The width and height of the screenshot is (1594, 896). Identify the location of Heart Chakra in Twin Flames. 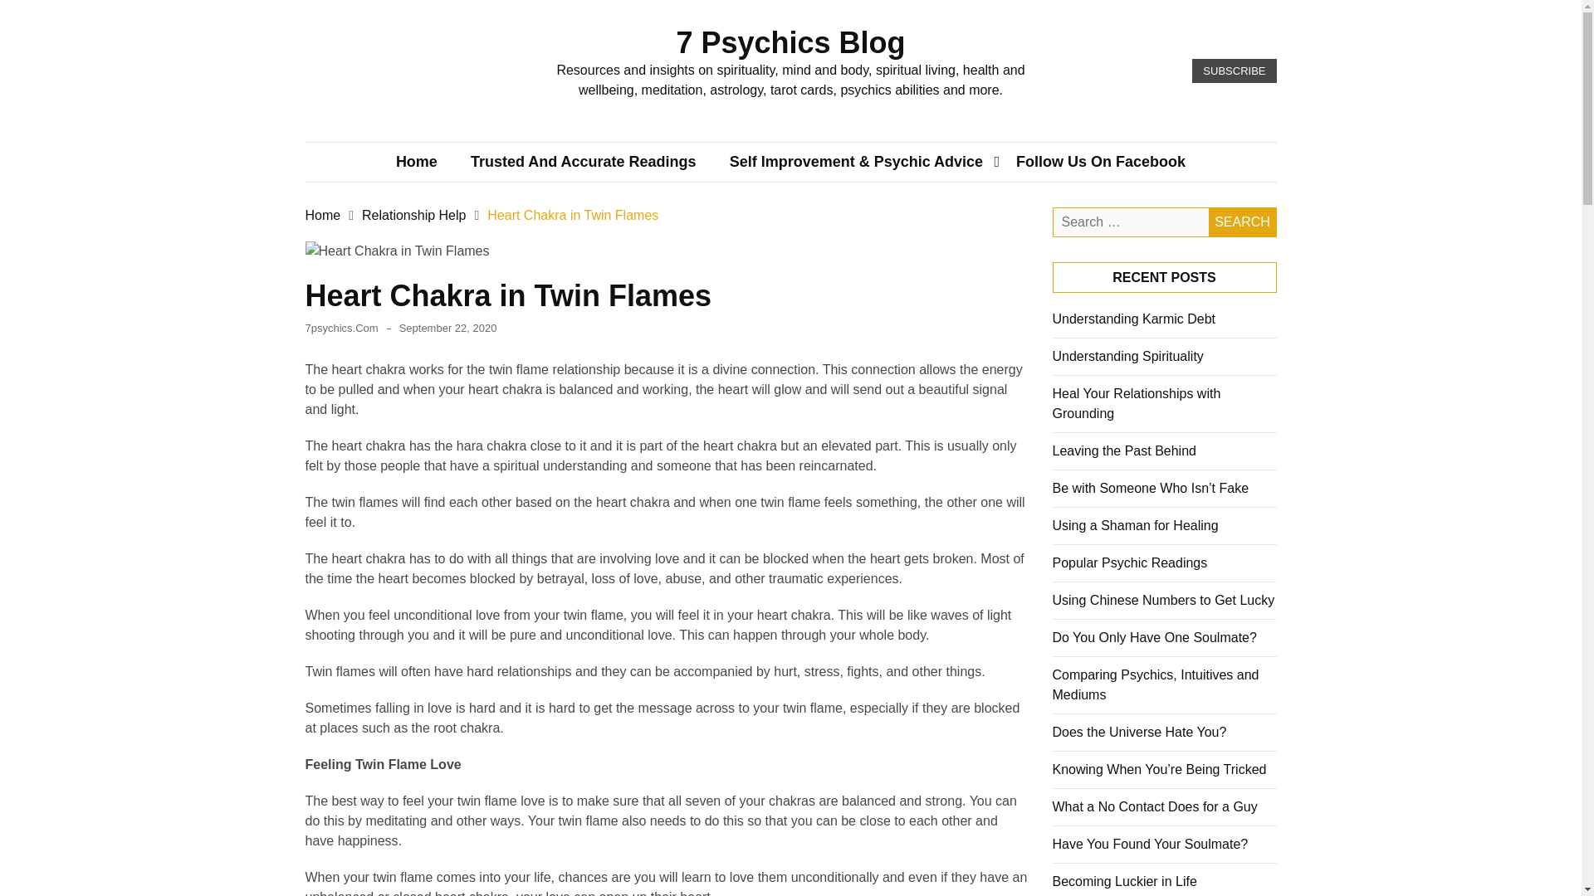
(573, 214).